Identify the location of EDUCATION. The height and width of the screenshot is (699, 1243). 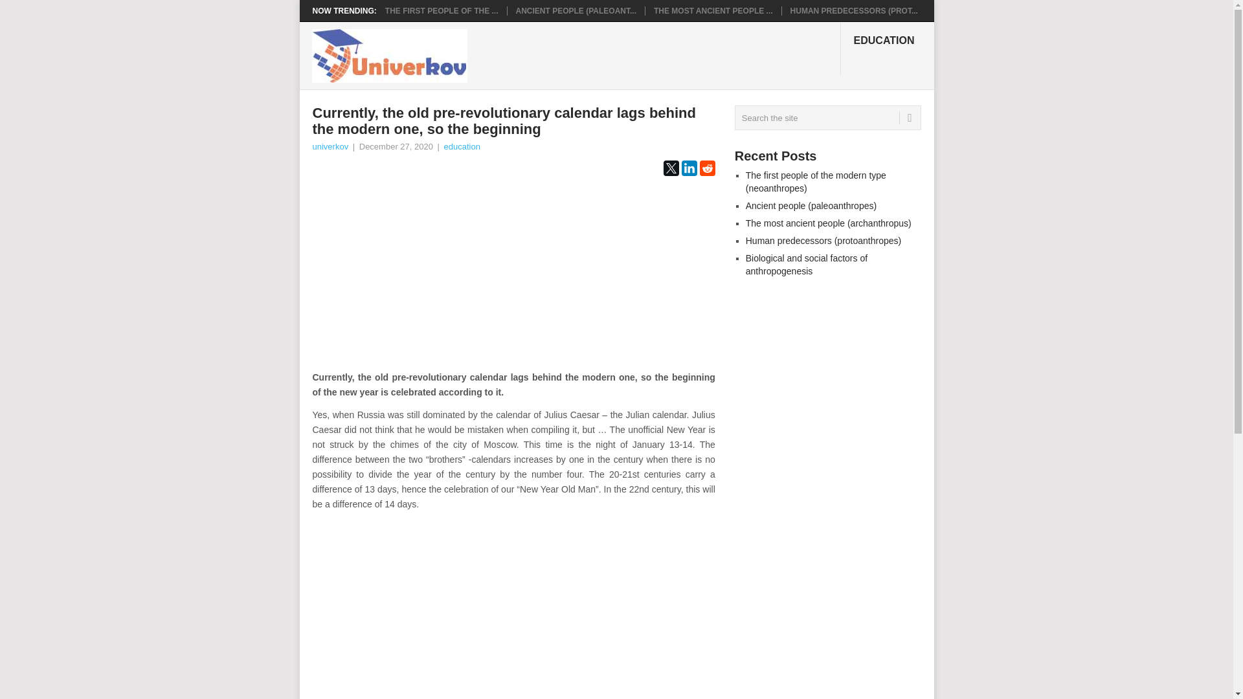
(887, 48).